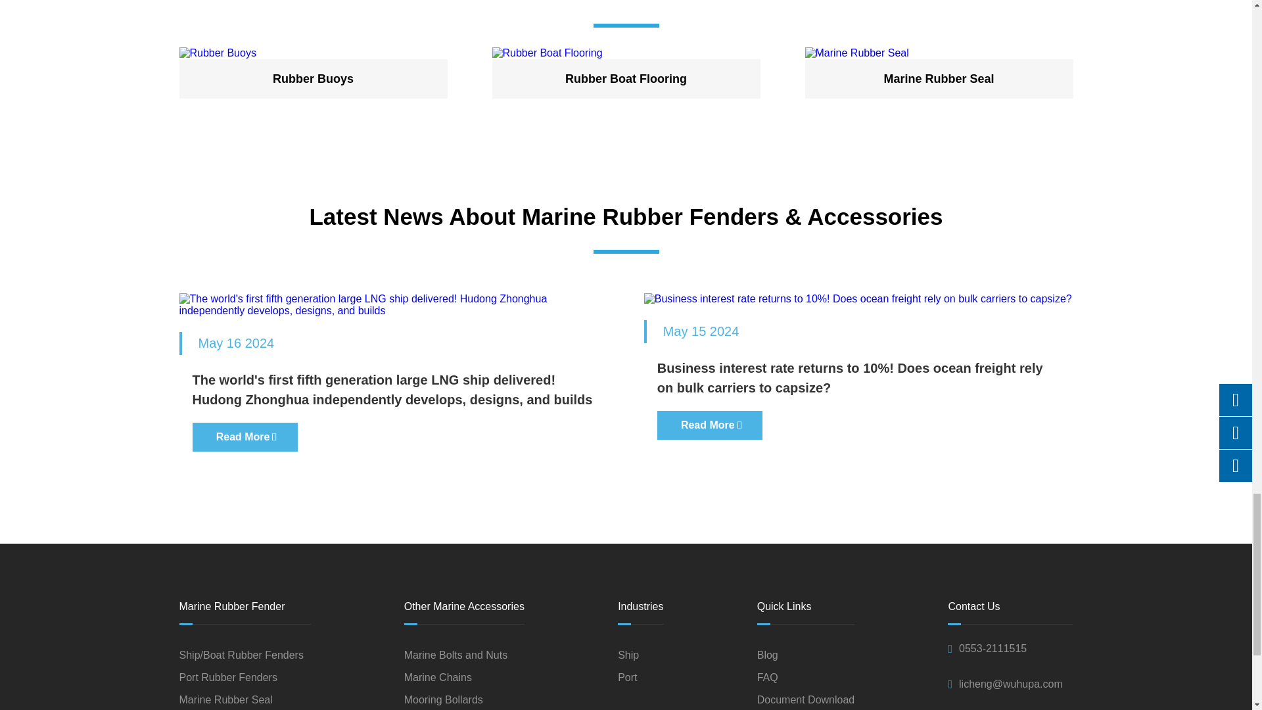 The width and height of the screenshot is (1262, 710). What do you see at coordinates (313, 53) in the screenshot?
I see `Rubber Buoys` at bounding box center [313, 53].